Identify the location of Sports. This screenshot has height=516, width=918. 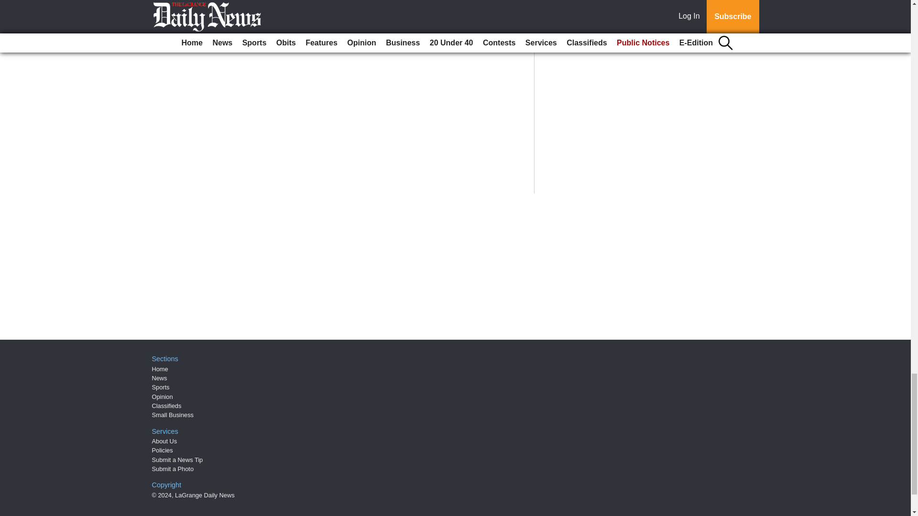
(161, 387).